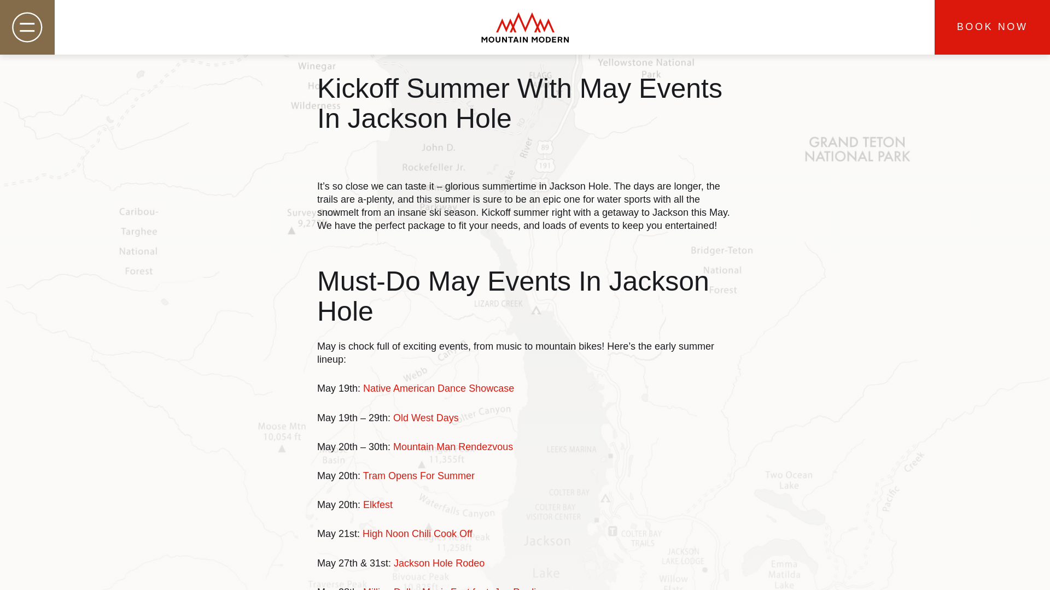 Image resolution: width=1050 pixels, height=590 pixels. I want to click on Tram Opens For Summer, so click(419, 475).